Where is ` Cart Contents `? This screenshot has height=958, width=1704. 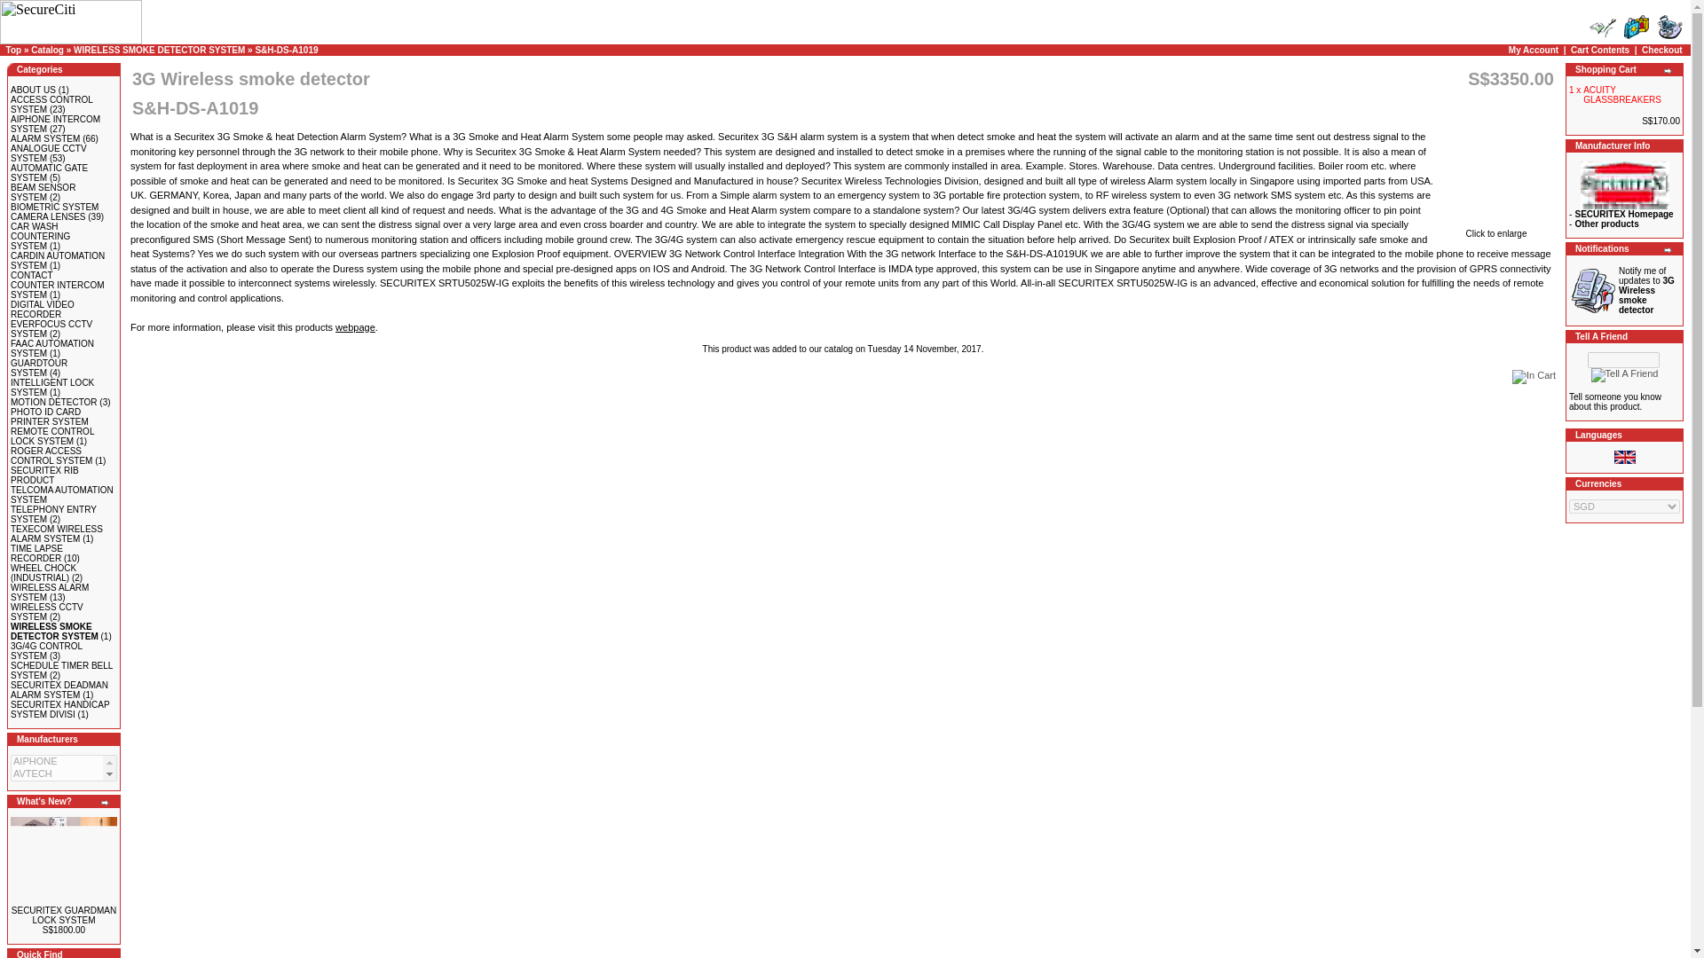
 Cart Contents  is located at coordinates (1637, 27).